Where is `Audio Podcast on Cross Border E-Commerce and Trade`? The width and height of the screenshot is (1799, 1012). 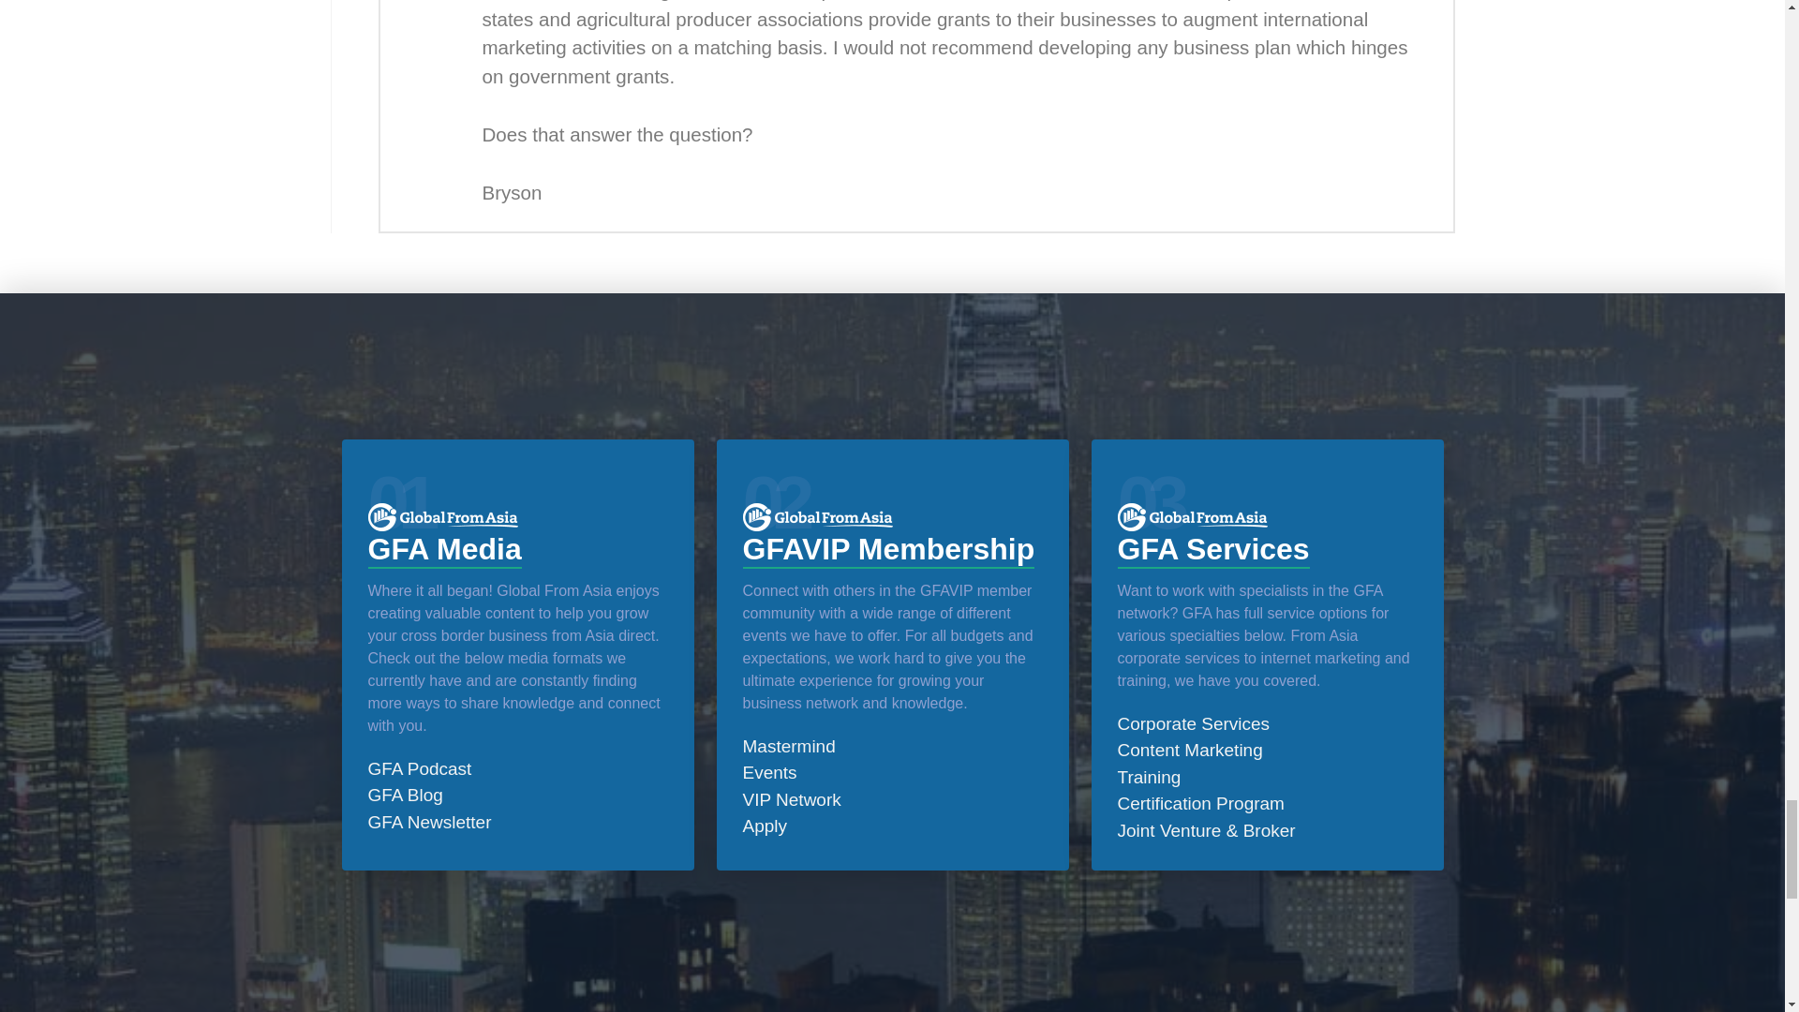 Audio Podcast on Cross Border E-Commerce and Trade is located at coordinates (419, 768).